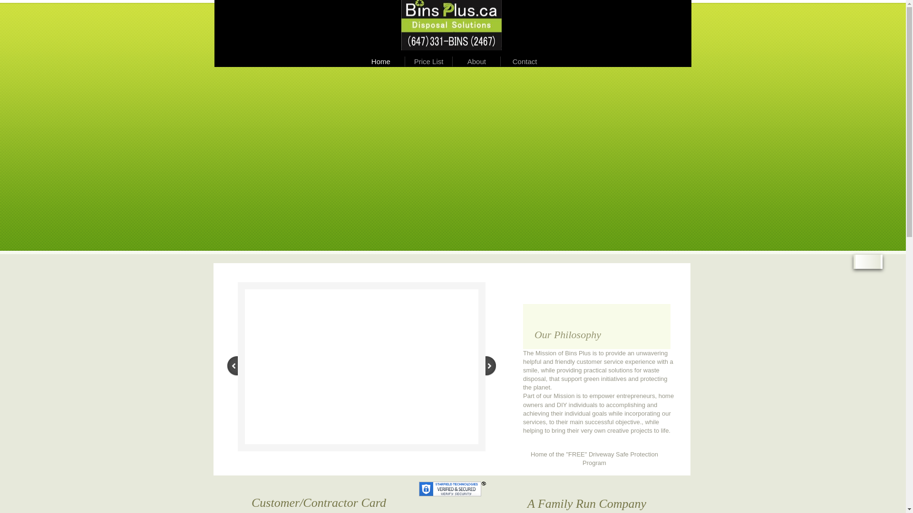  What do you see at coordinates (476, 62) in the screenshot?
I see `About` at bounding box center [476, 62].